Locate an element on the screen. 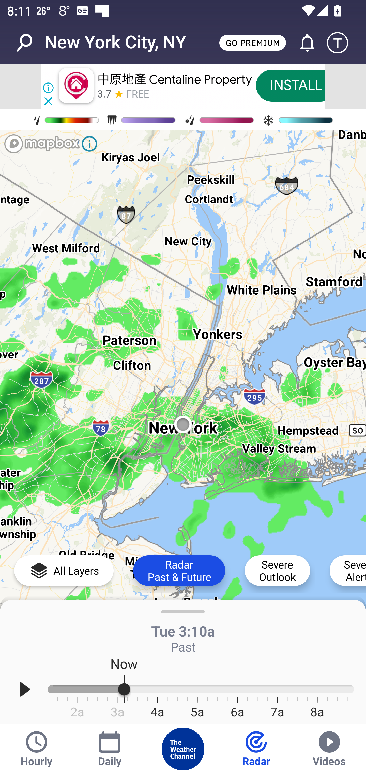 The height and width of the screenshot is (774, 366). Home Tab is located at coordinates (183, 749).